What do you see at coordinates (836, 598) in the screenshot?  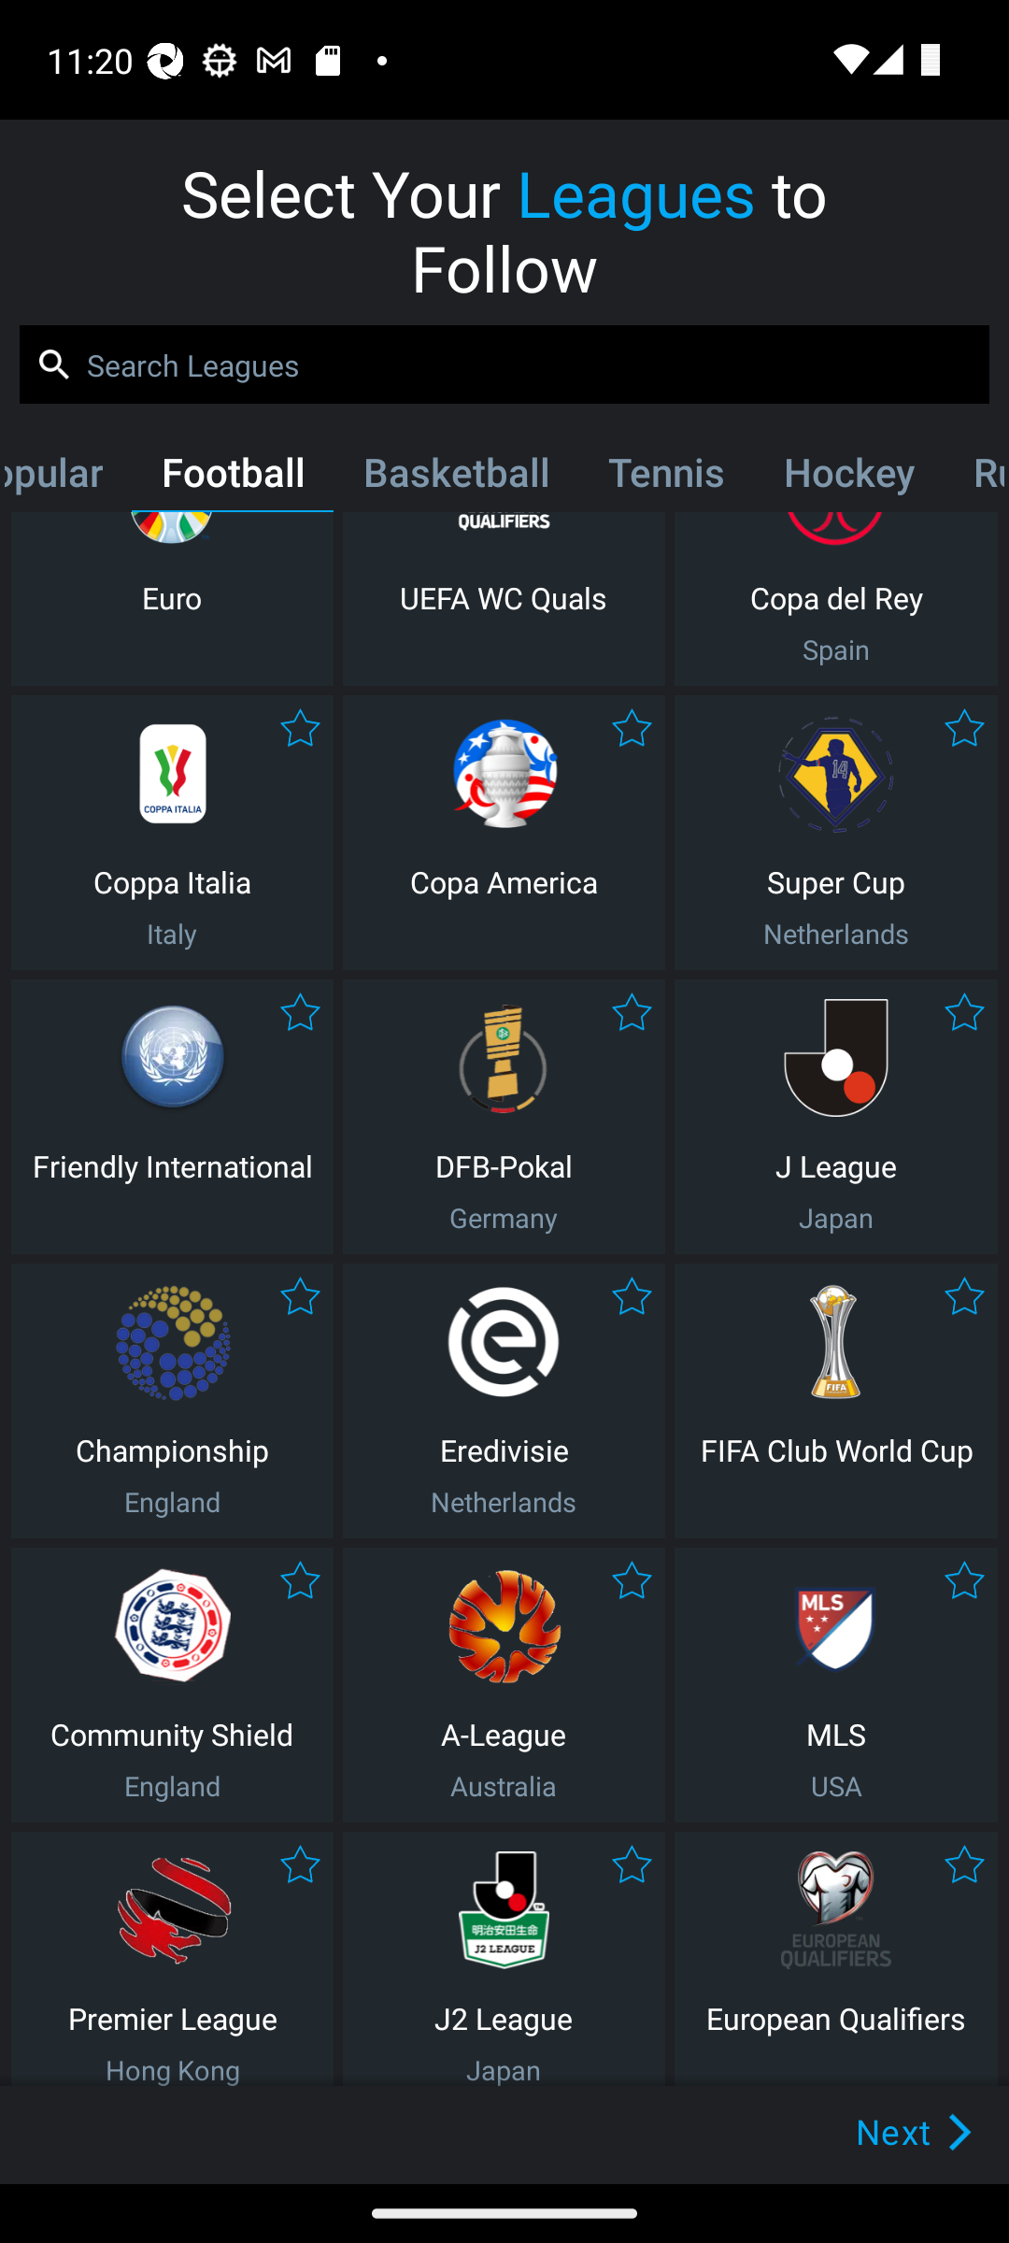 I see `Copa del Rey Spain` at bounding box center [836, 598].